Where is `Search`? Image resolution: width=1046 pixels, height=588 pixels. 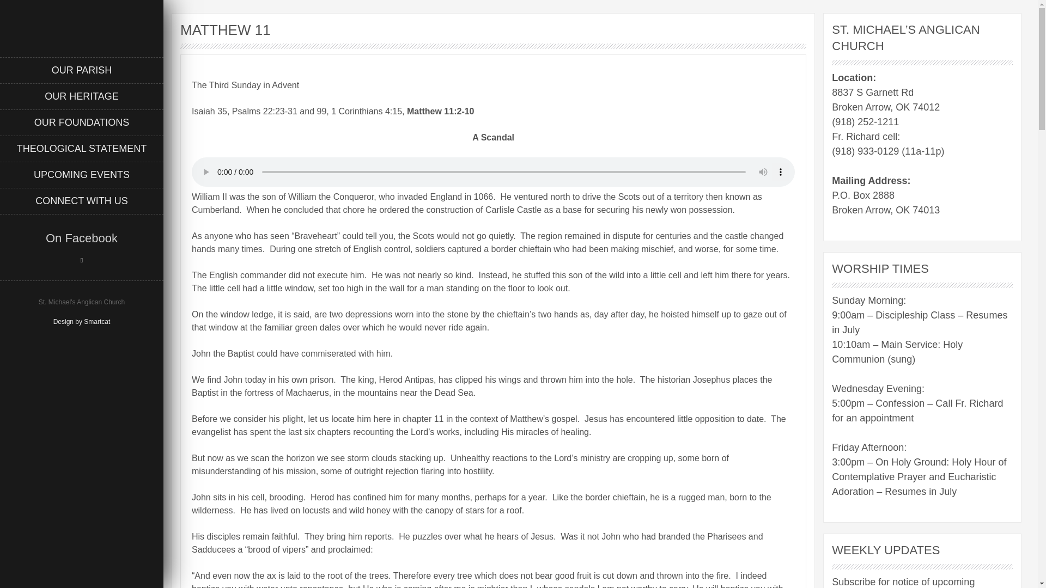
Search is located at coordinates (21, 8).